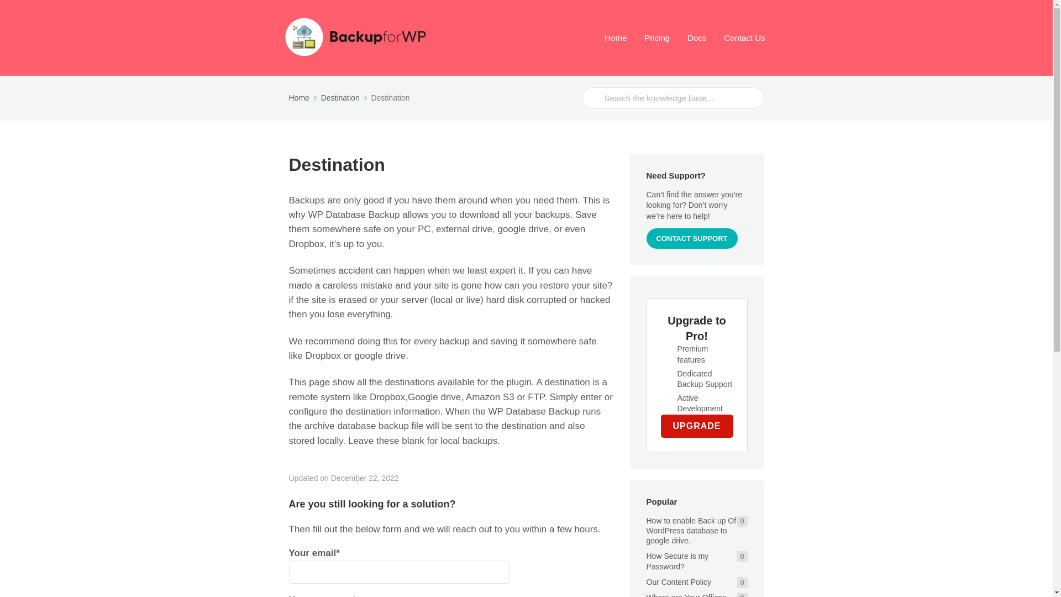 This screenshot has height=597, width=1061. Describe the element at coordinates (686, 582) in the screenshot. I see `Our Content Policy` at that location.